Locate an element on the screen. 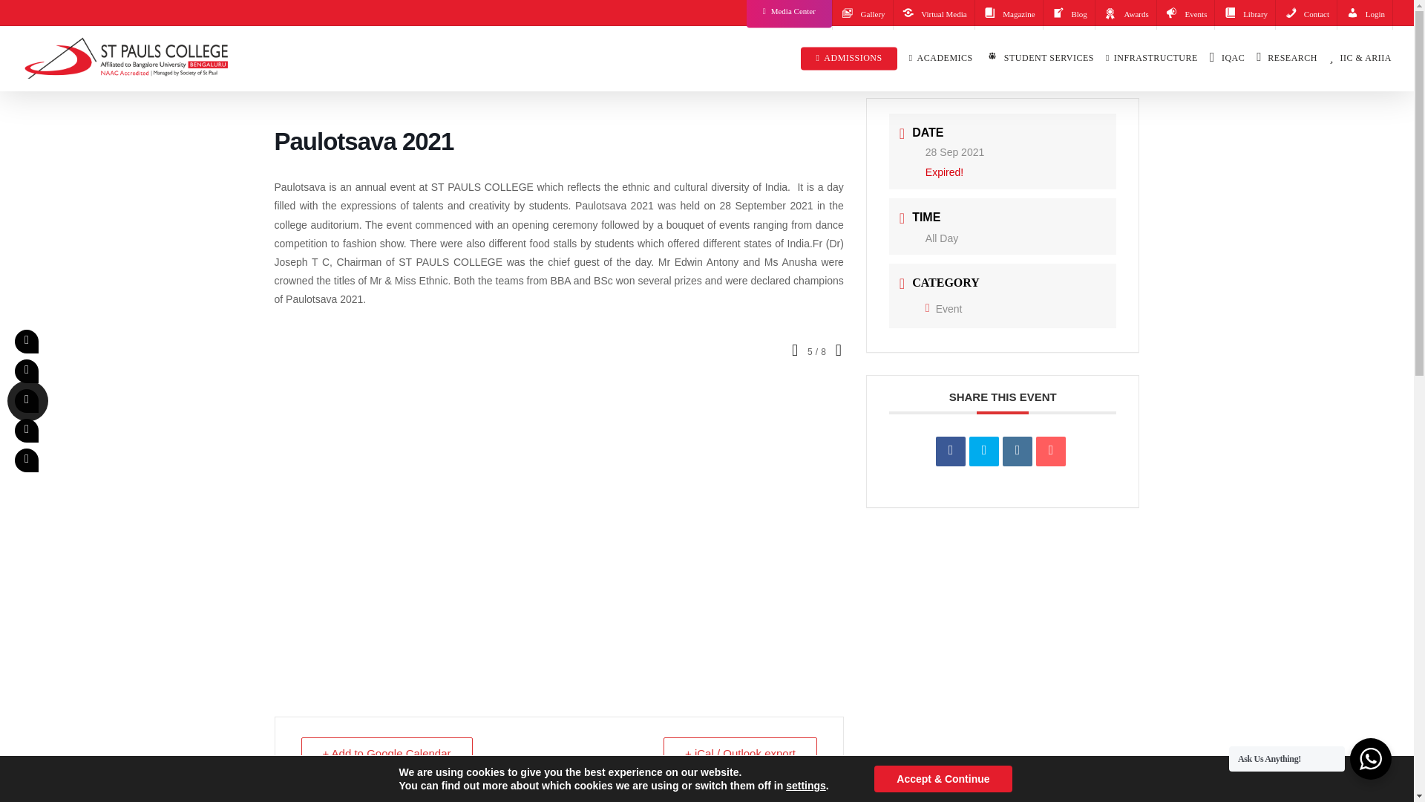 The width and height of the screenshot is (1425, 802). Gallery is located at coordinates (862, 15).